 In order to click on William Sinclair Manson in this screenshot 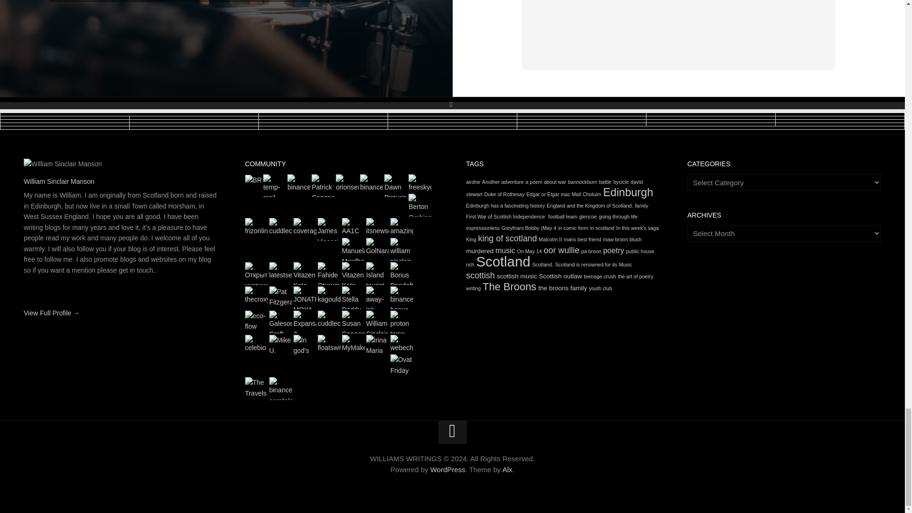, I will do `click(59, 181)`.